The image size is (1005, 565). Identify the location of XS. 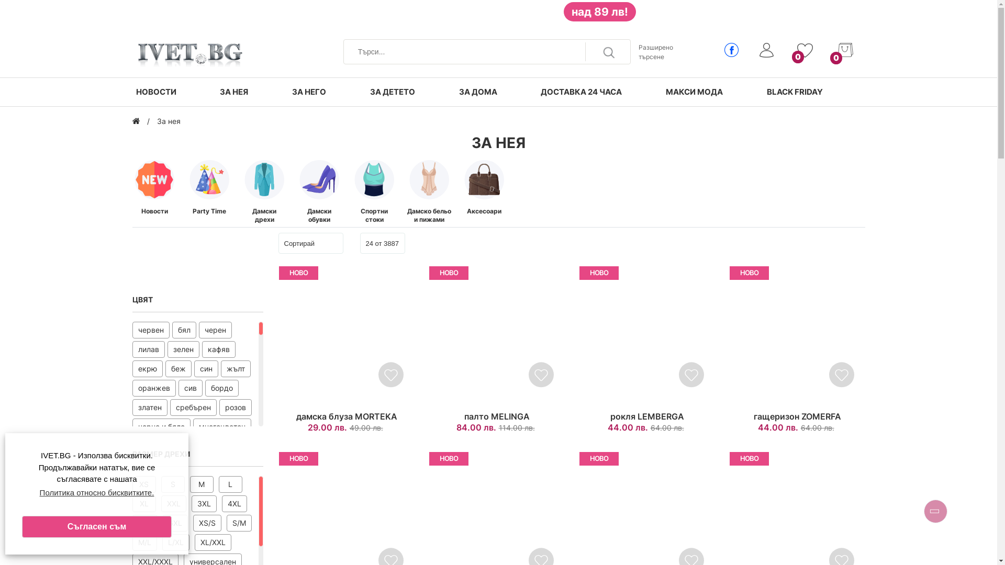
(143, 484).